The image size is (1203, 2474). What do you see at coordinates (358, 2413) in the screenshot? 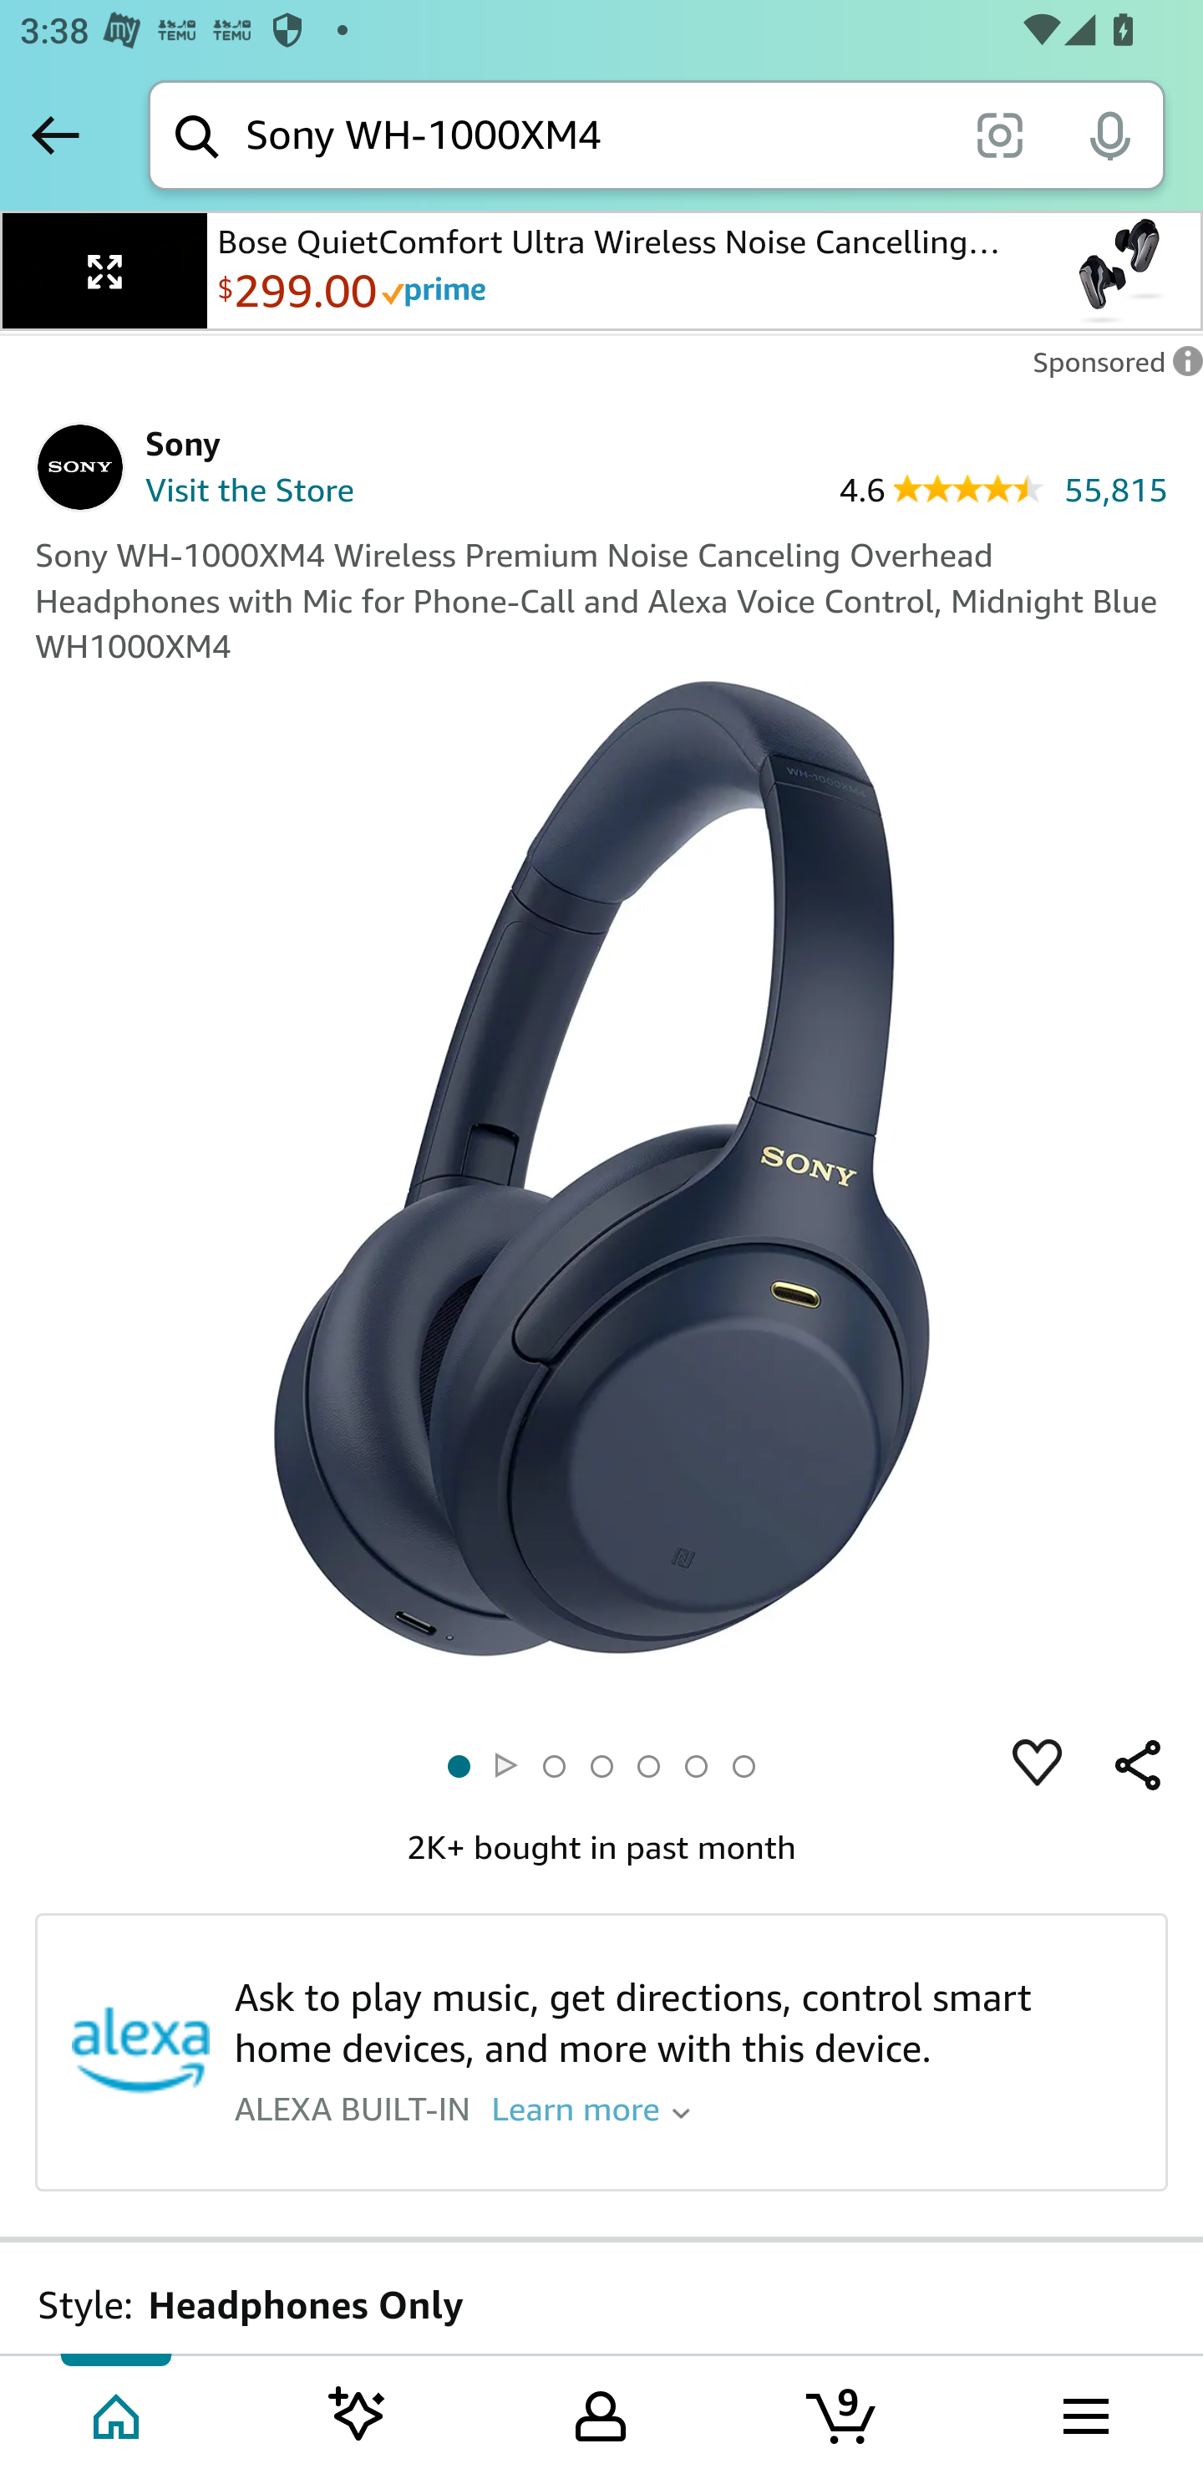
I see `Inspire feed Tab 2 of 5` at bounding box center [358, 2413].